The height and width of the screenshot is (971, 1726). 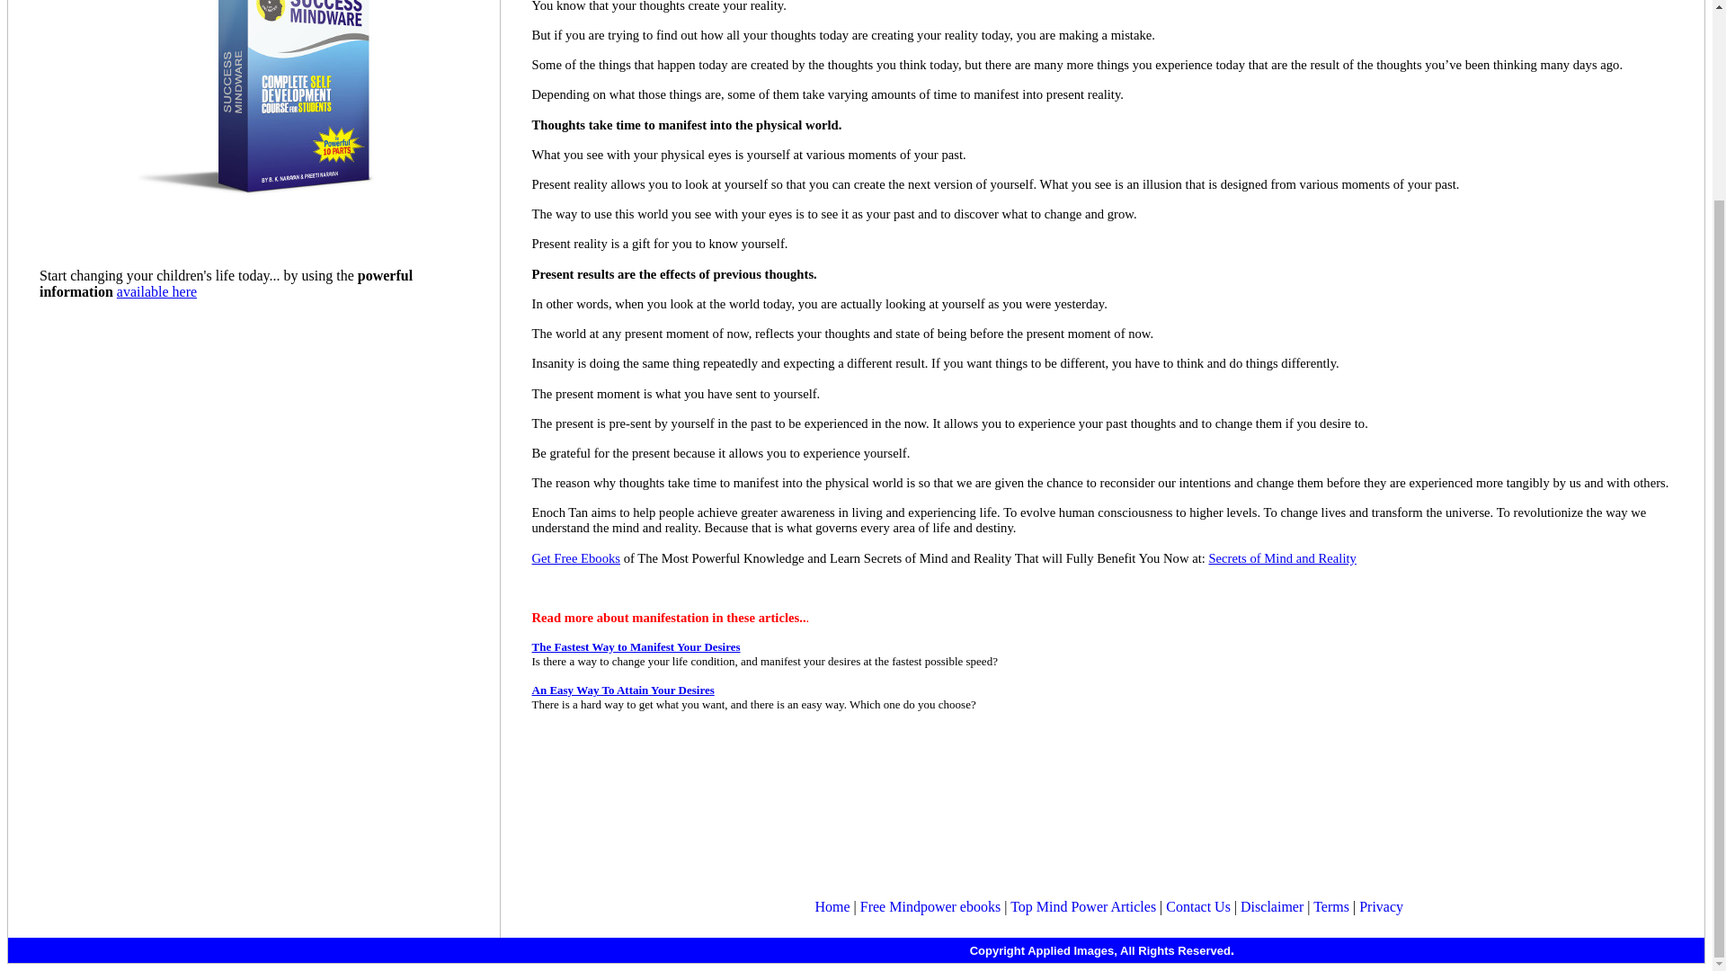 What do you see at coordinates (1381, 906) in the screenshot?
I see `Privacy` at bounding box center [1381, 906].